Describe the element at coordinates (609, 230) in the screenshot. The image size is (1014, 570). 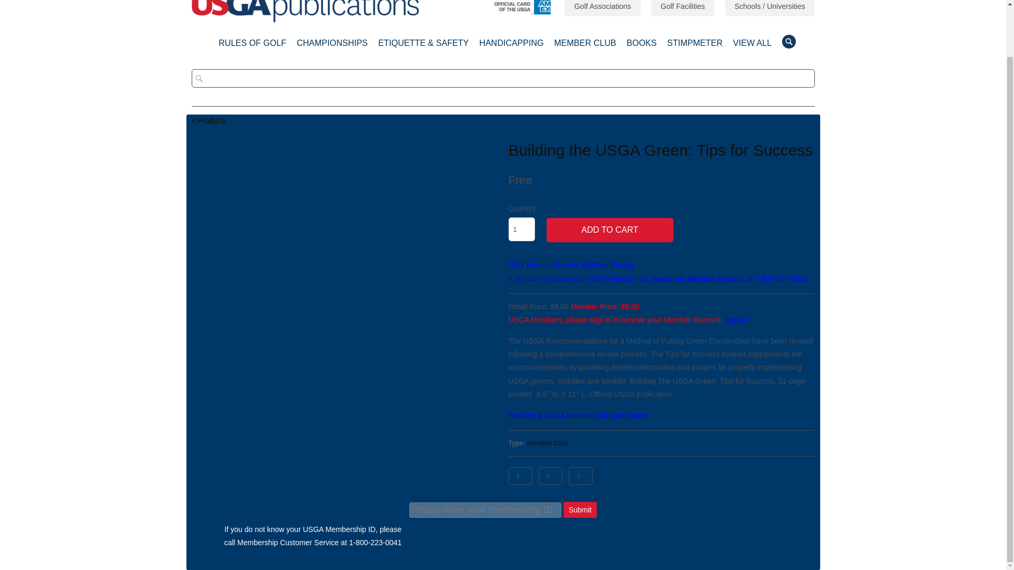
I see `ADD TO CART` at that location.